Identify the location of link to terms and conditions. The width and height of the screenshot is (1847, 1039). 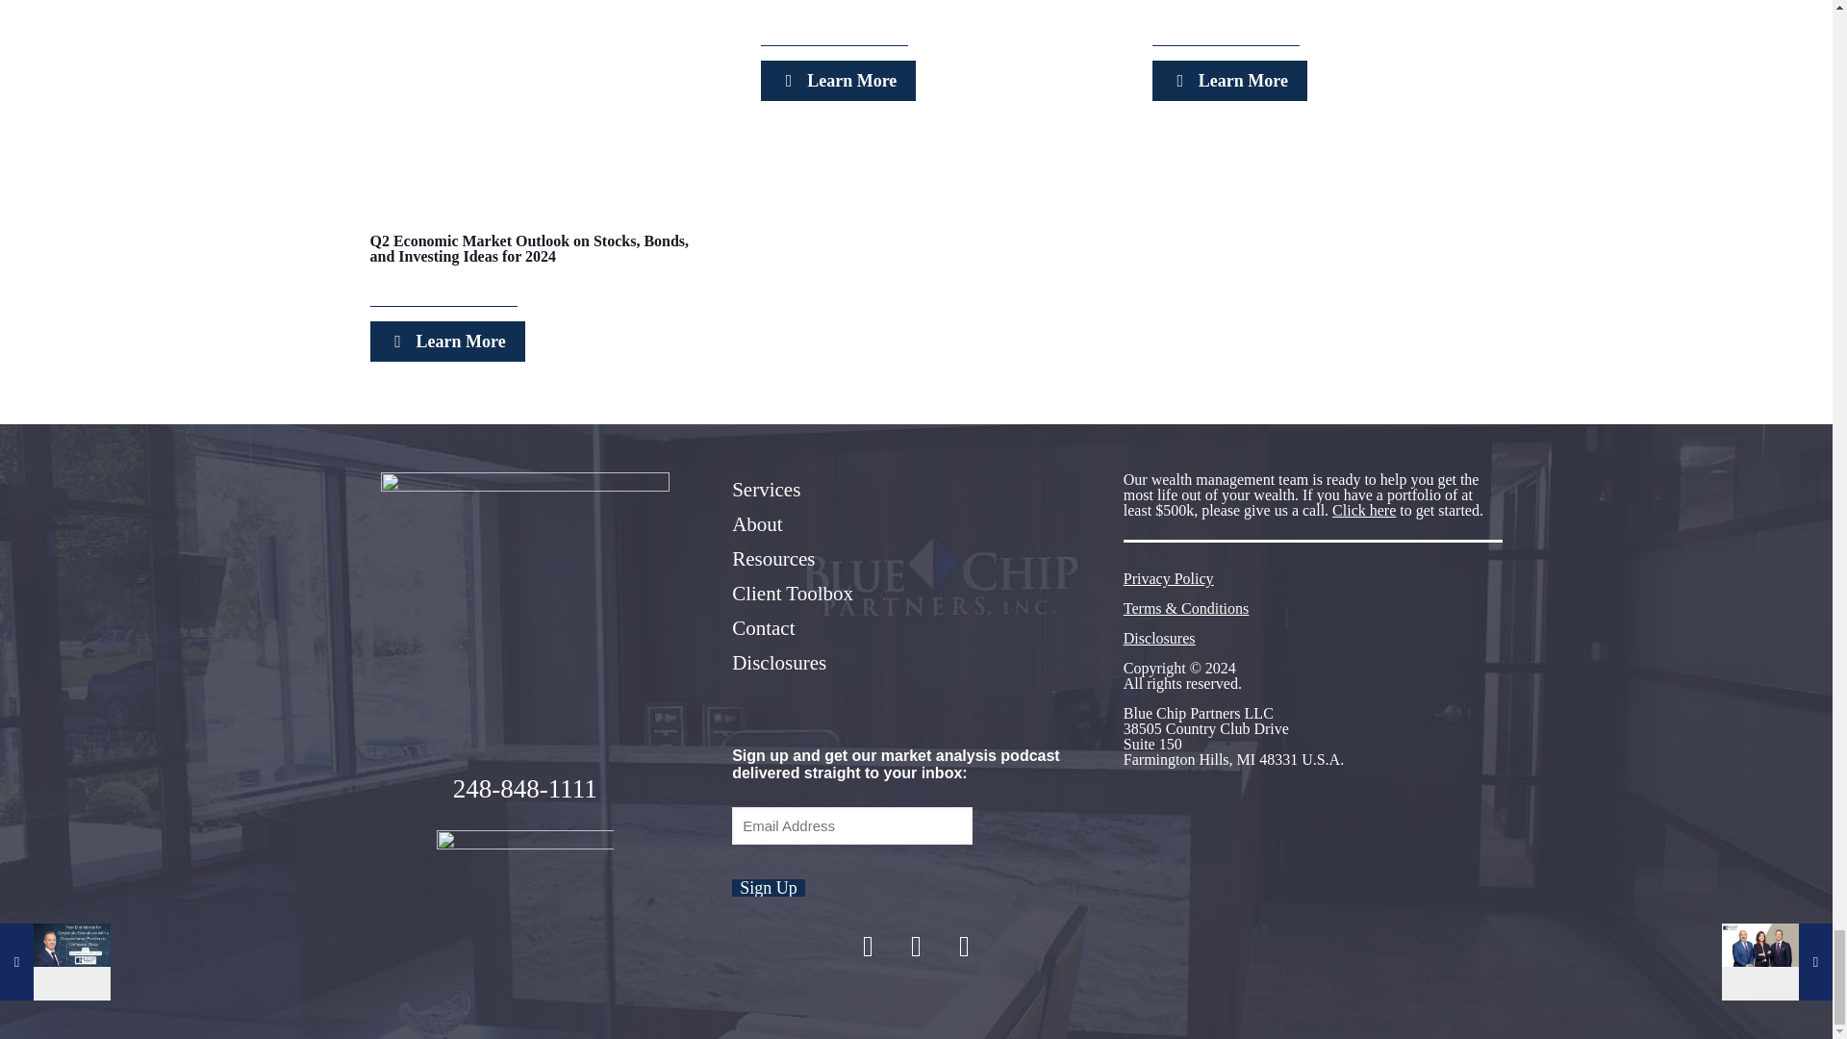
(1185, 608).